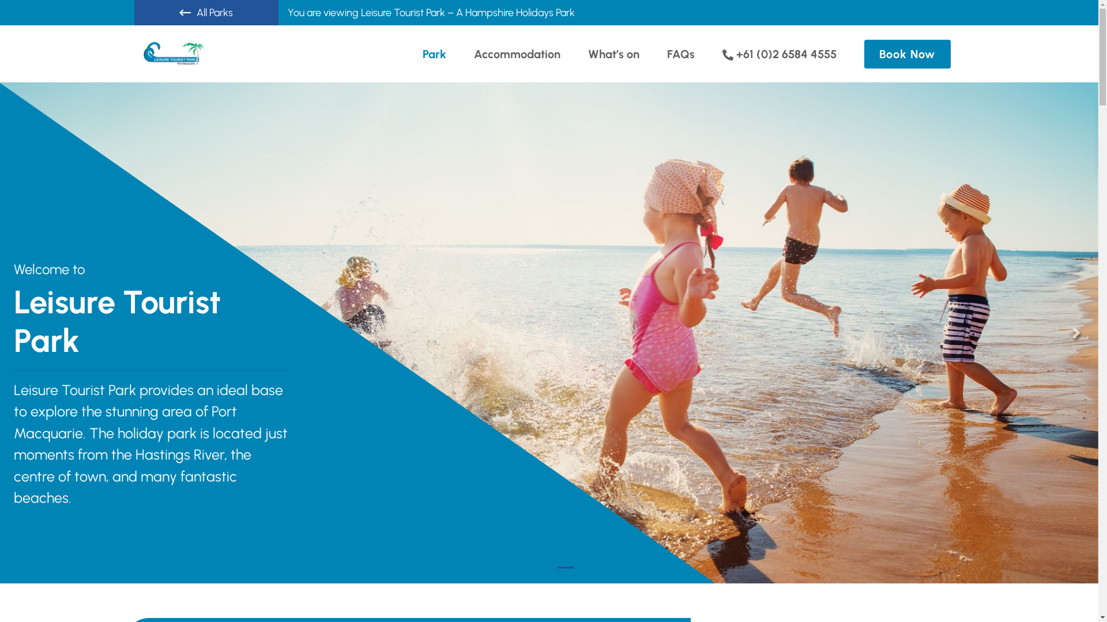  I want to click on All Parks, so click(206, 13).